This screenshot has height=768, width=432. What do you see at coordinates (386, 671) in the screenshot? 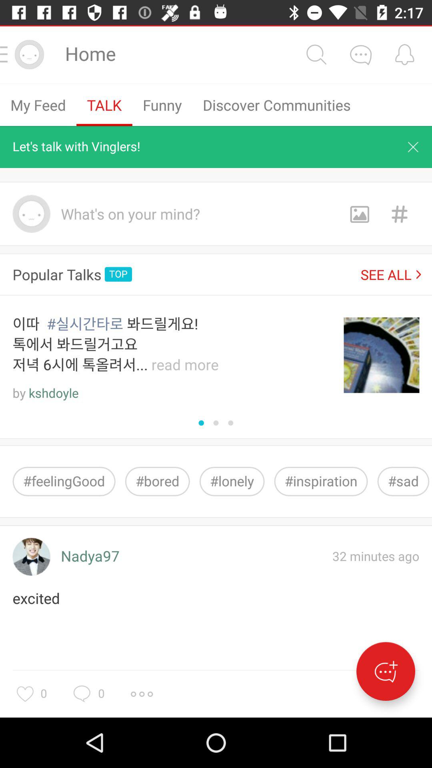
I see `start a new chat` at bounding box center [386, 671].